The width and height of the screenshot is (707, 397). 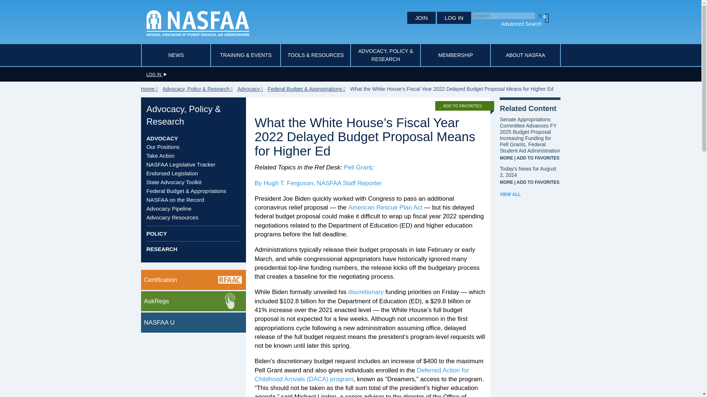 I want to click on Endorsed Legislation, so click(x=172, y=173).